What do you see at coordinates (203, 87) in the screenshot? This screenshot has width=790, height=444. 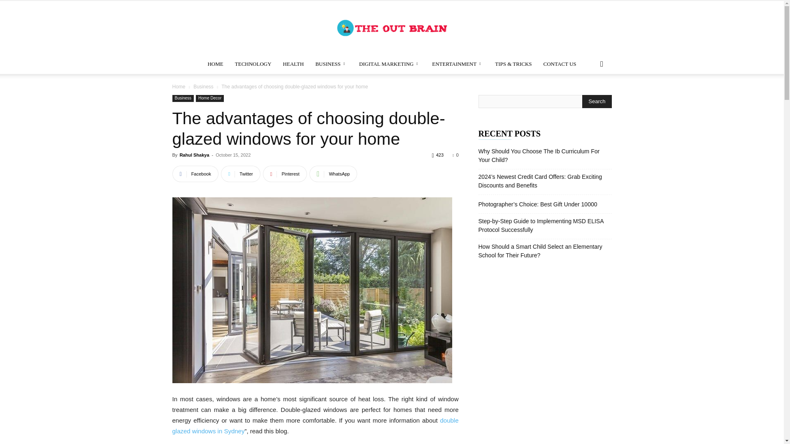 I see `View all posts in Business` at bounding box center [203, 87].